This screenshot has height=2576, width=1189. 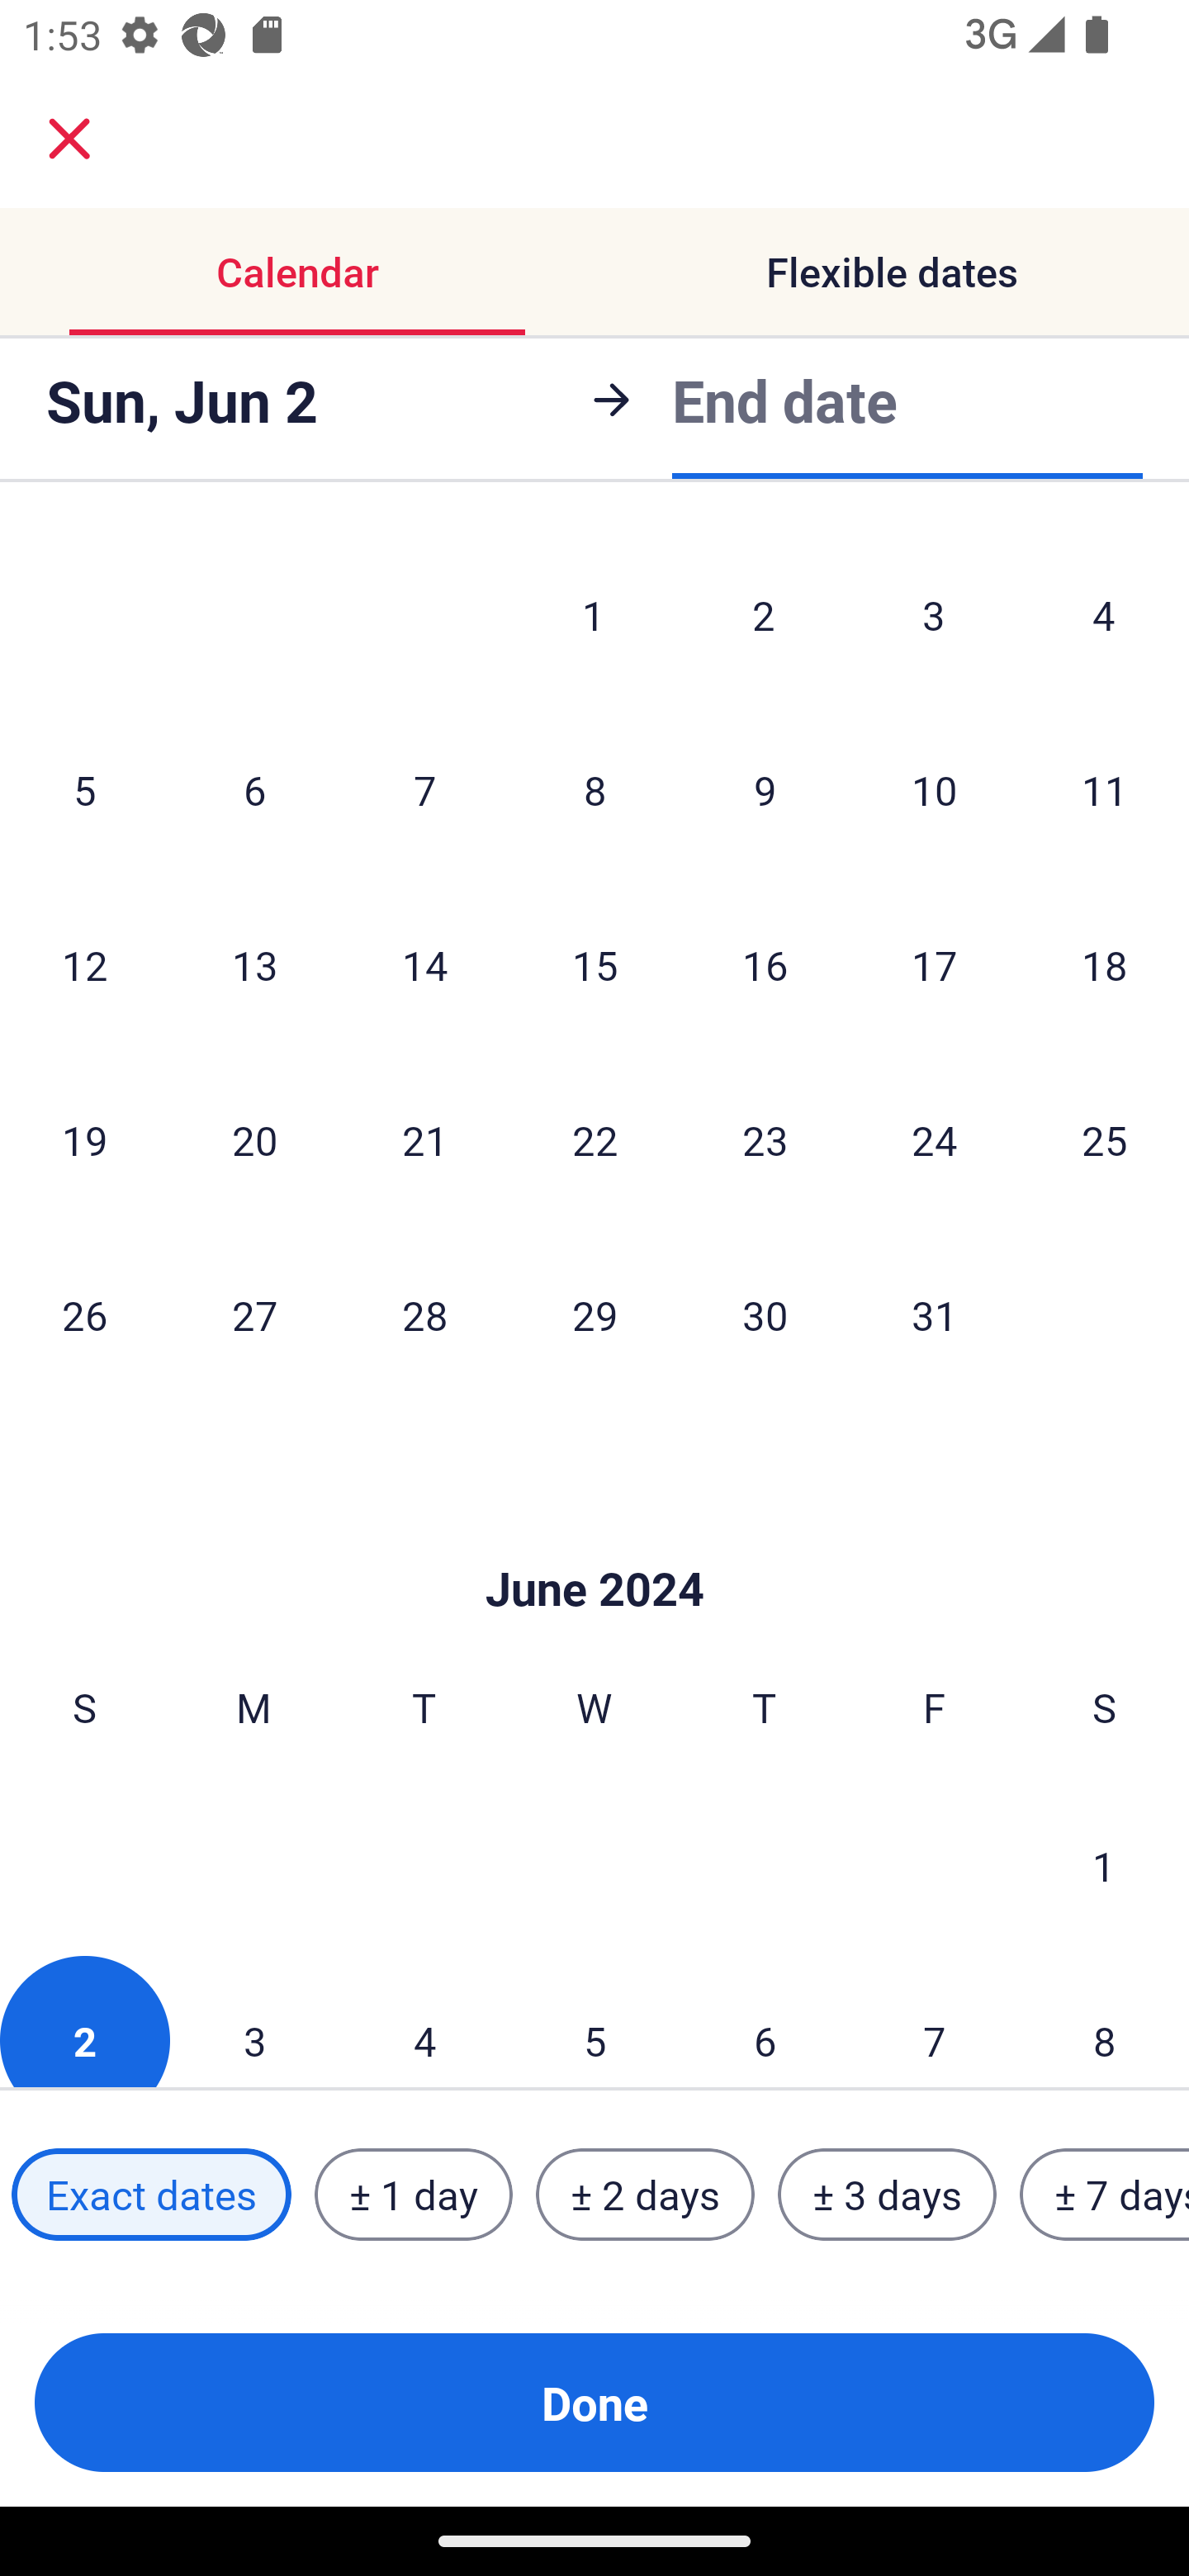 What do you see at coordinates (594, 789) in the screenshot?
I see `8 Wednesday, May 8, 2024` at bounding box center [594, 789].